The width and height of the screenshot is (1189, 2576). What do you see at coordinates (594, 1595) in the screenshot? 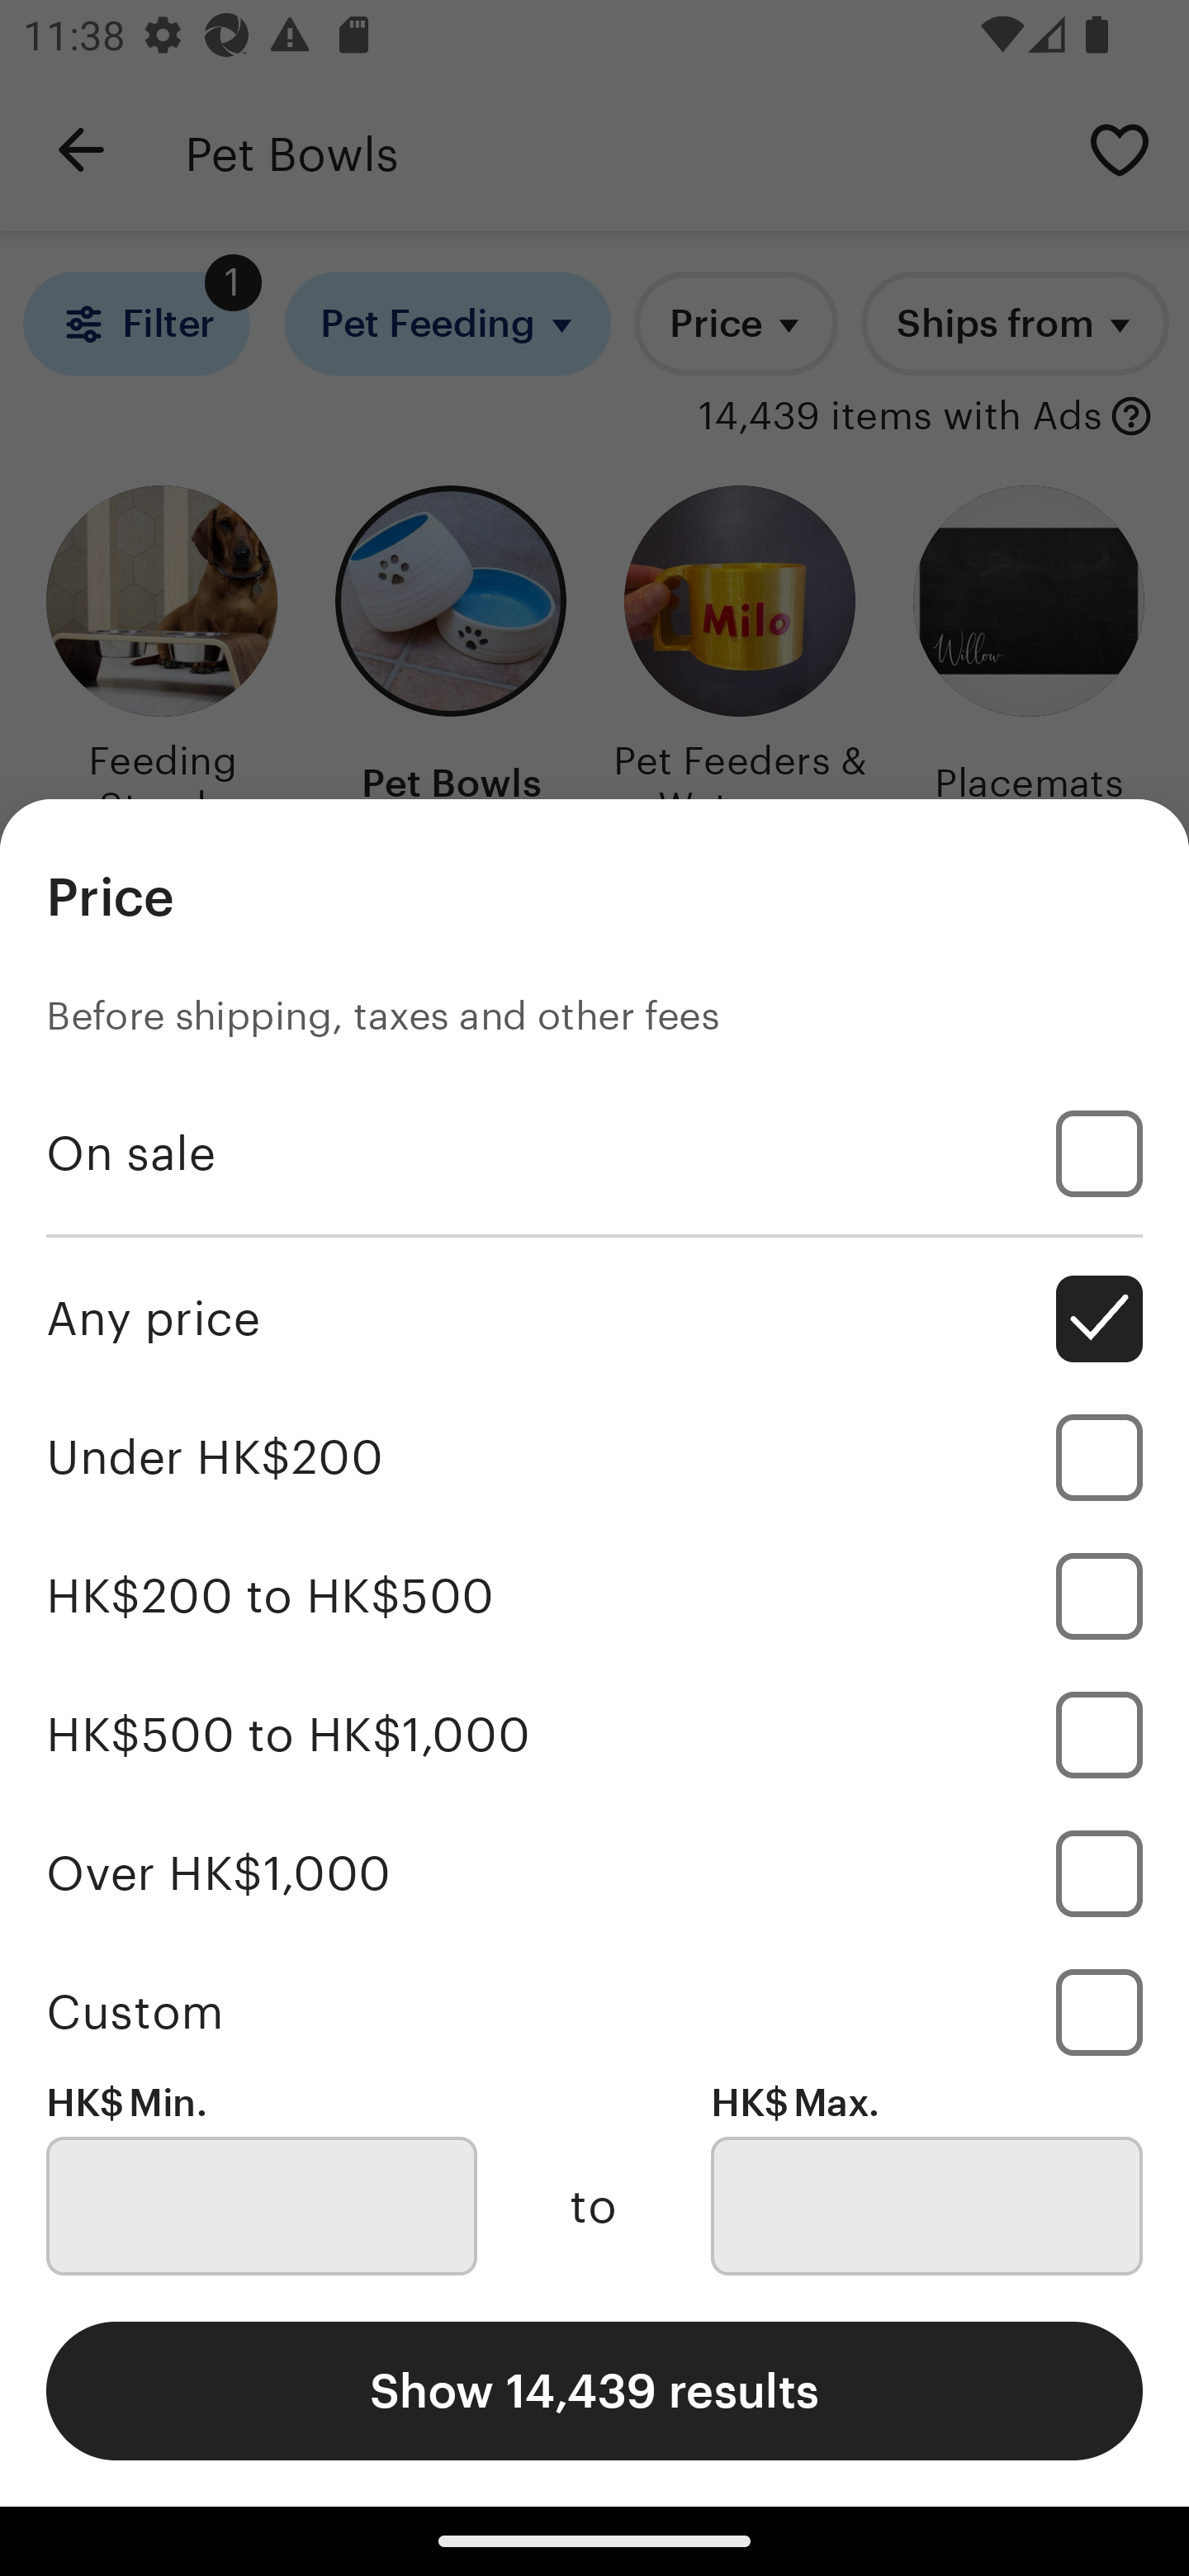
I see `HK$200 to HK$500` at bounding box center [594, 1595].